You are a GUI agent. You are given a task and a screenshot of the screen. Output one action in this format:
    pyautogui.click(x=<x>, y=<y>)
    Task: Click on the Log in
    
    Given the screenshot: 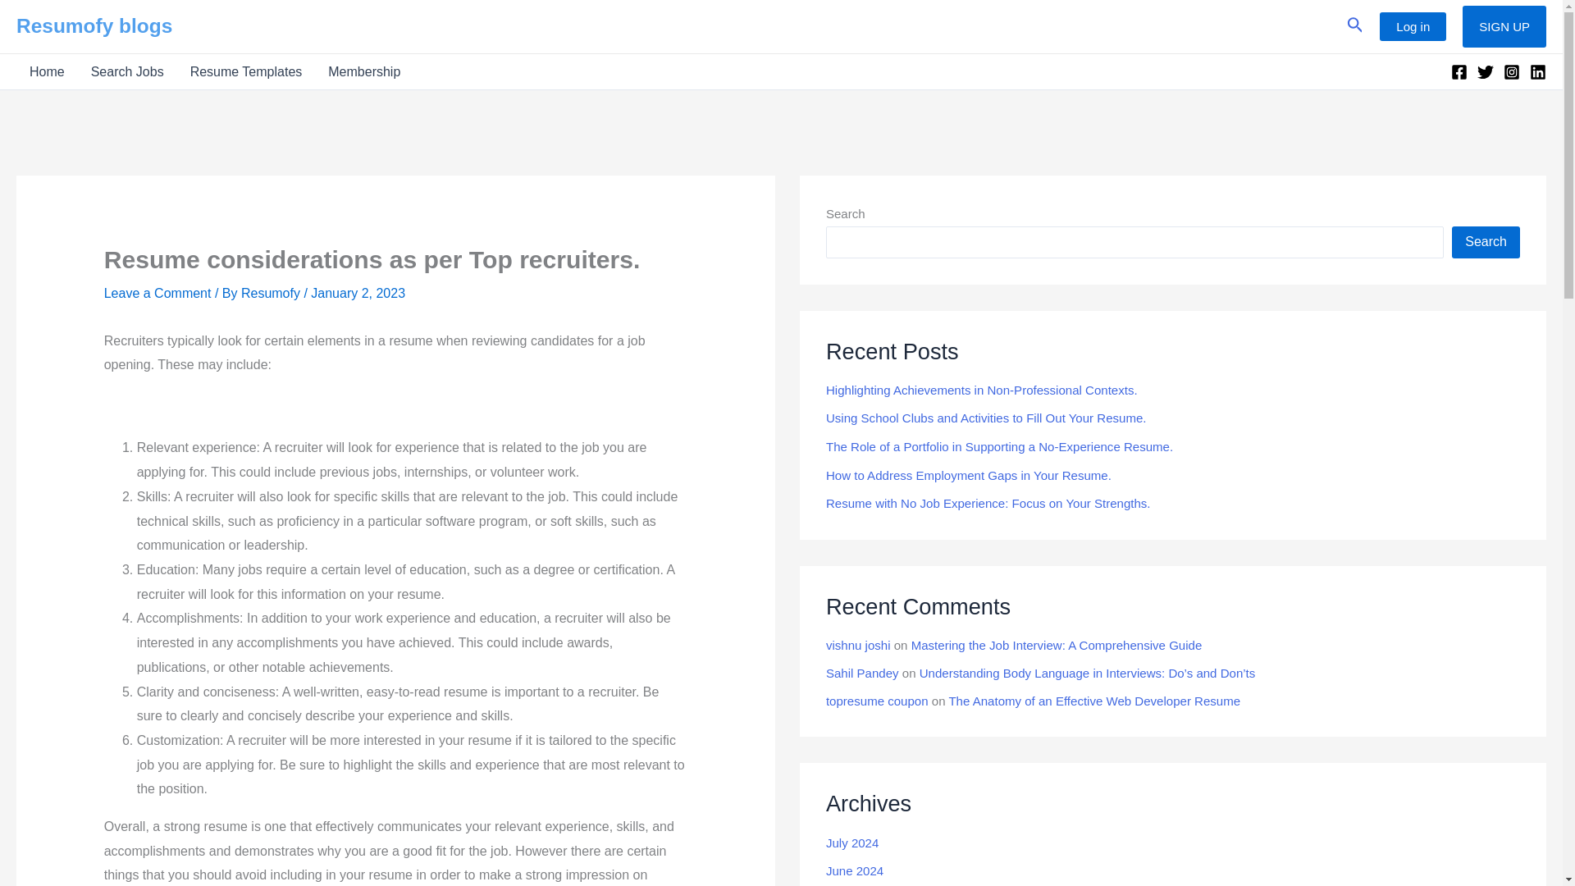 What is the action you would take?
    pyautogui.click(x=1413, y=26)
    